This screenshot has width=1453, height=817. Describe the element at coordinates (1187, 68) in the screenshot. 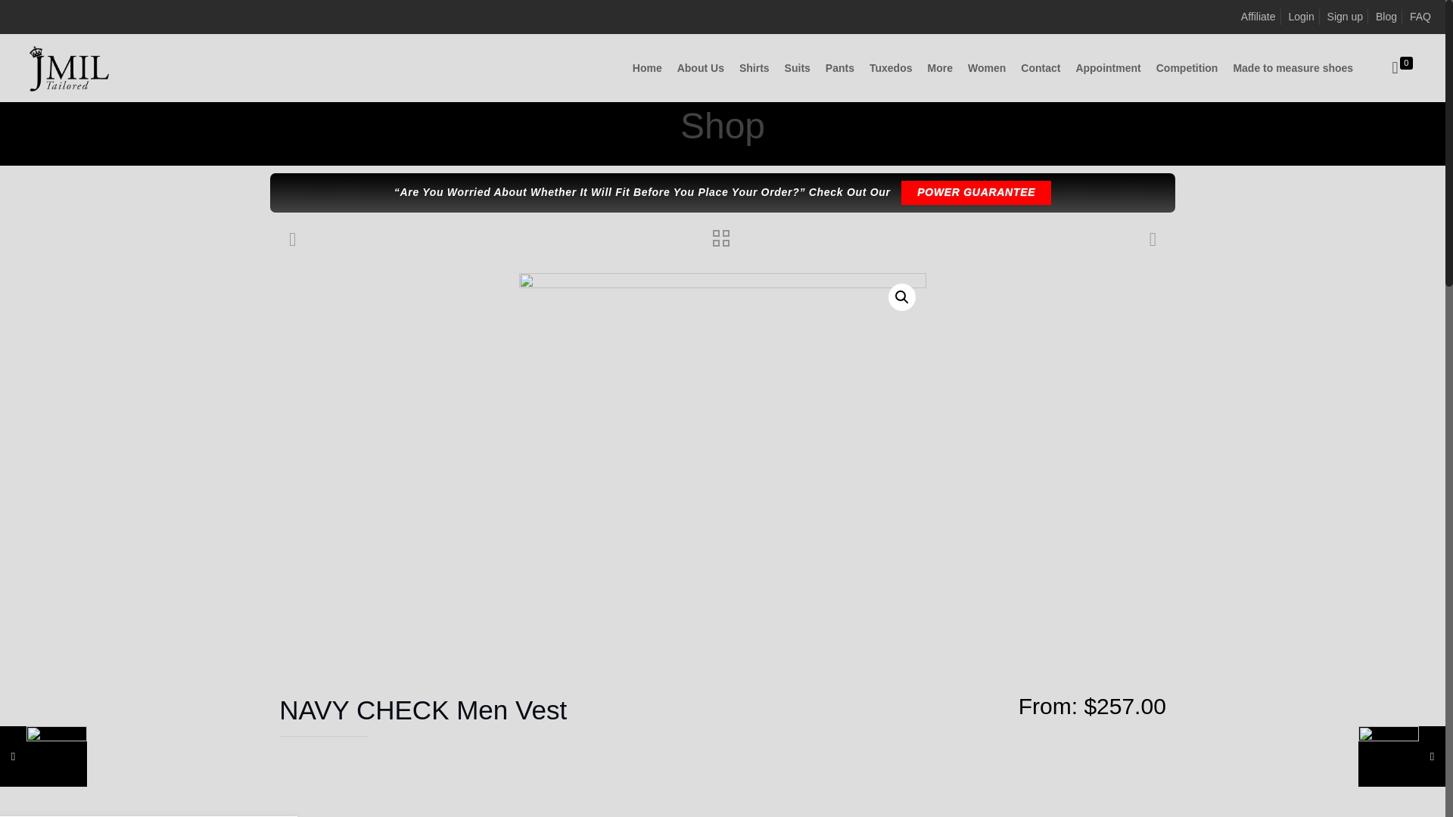

I see `Competition` at that location.